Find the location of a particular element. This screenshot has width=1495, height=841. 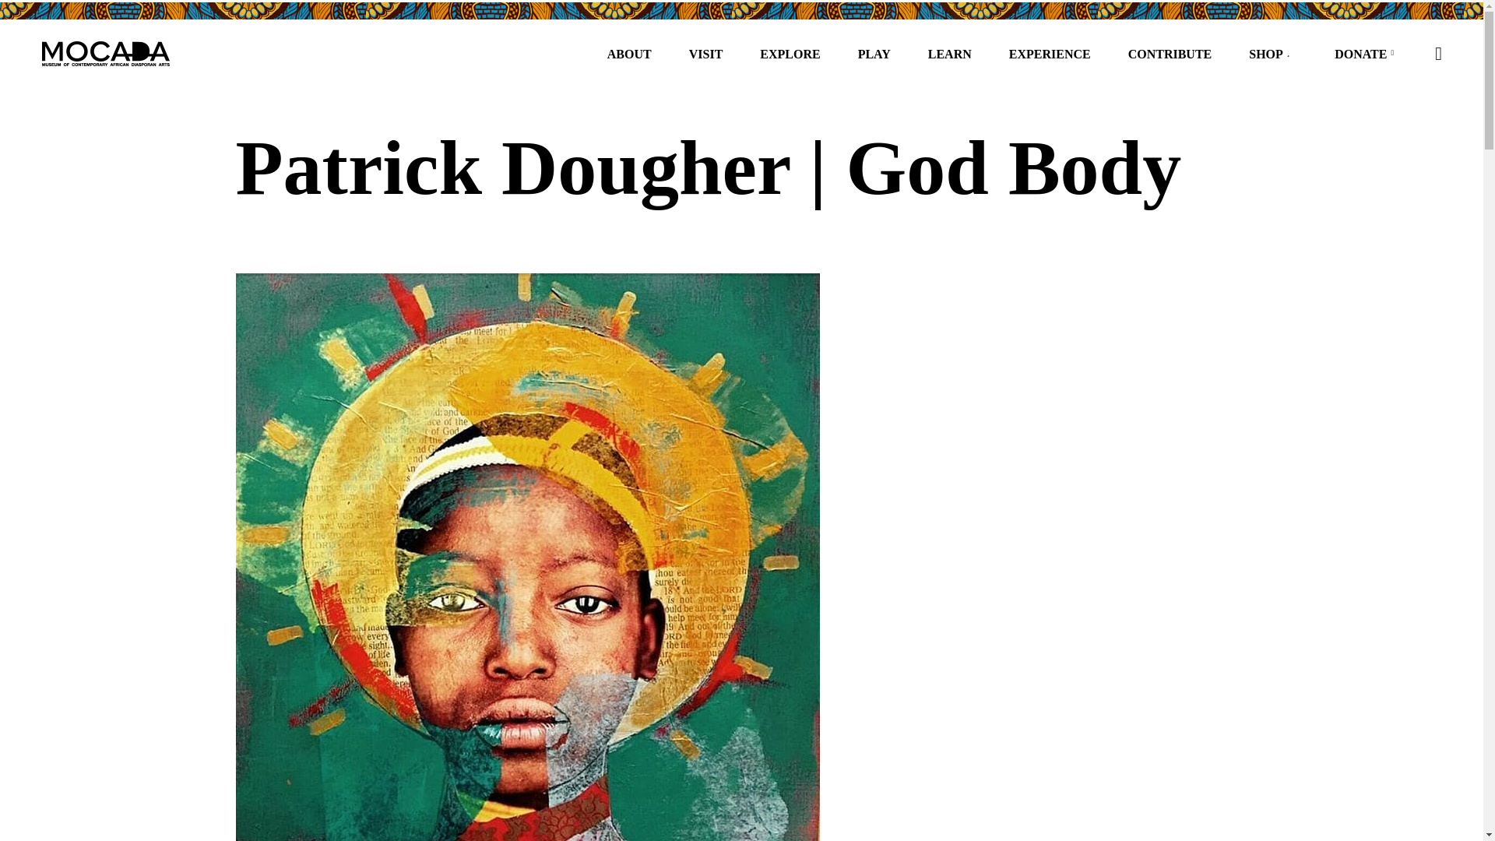

DONATE is located at coordinates (1362, 53).